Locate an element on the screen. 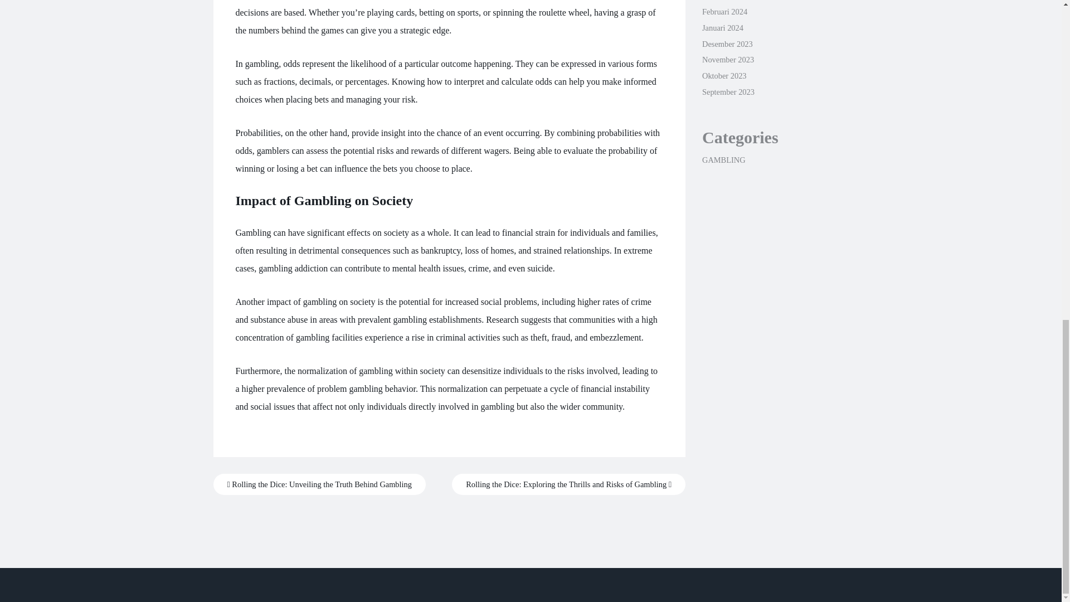  Rolling the Dice: Unveiling the Truth Behind Gambling is located at coordinates (319, 484).